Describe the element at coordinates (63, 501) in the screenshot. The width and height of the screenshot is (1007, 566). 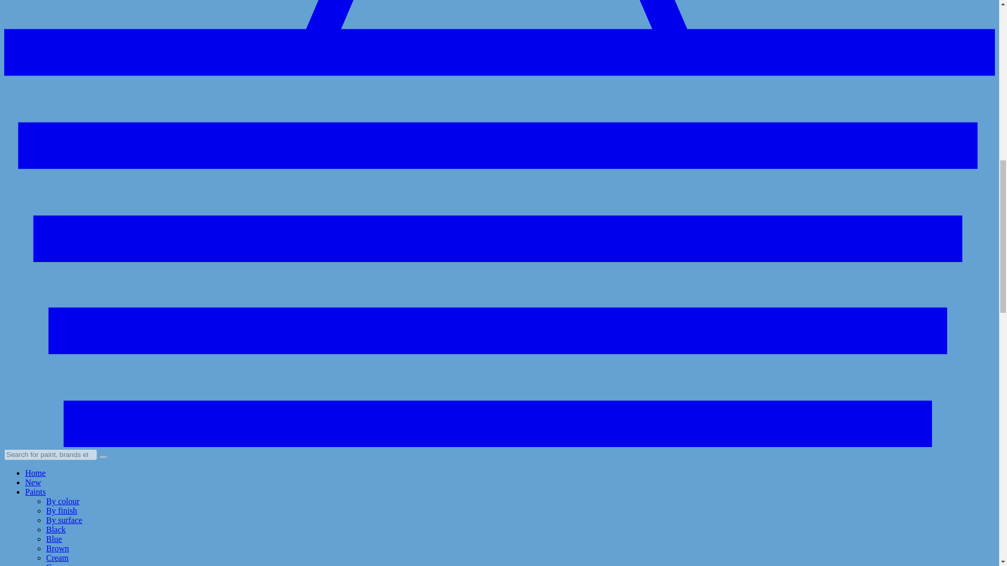
I see `By colour` at that location.